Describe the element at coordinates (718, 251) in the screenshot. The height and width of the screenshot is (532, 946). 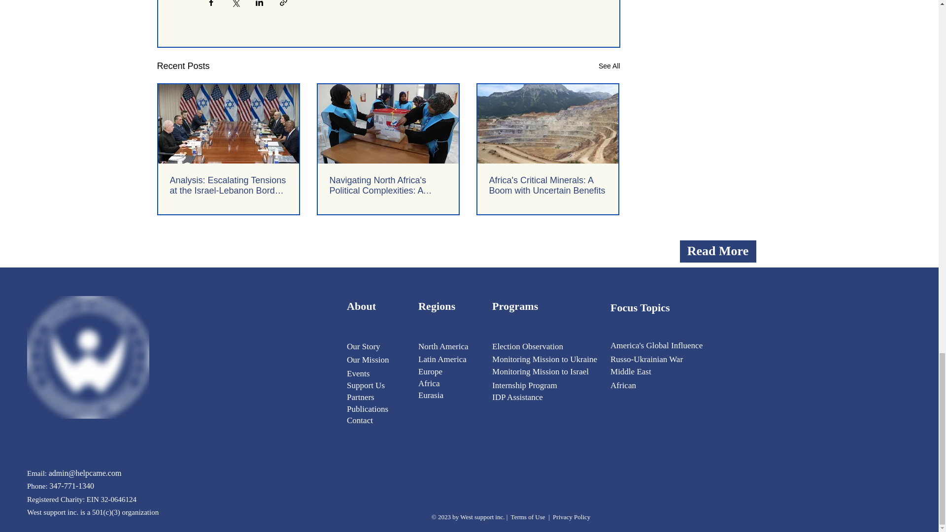
I see `Read More` at that location.